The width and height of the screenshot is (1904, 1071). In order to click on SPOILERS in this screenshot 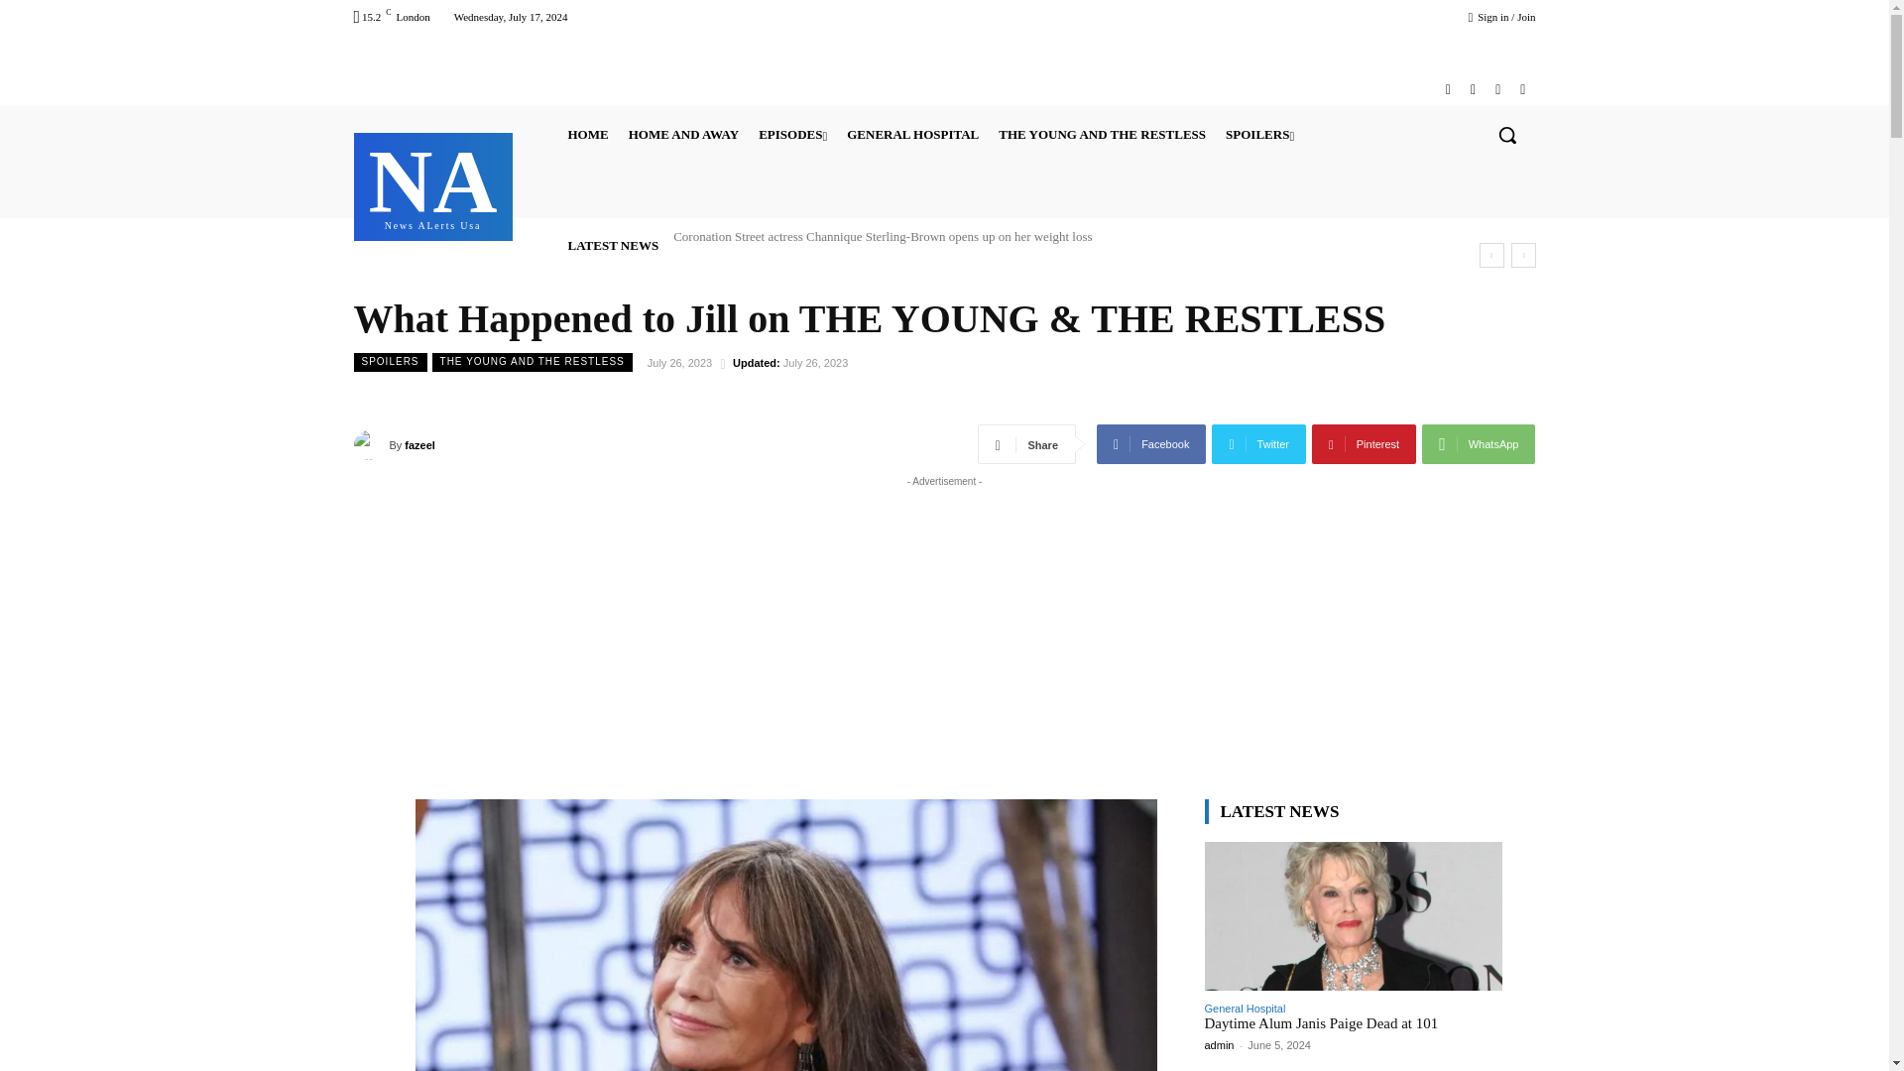, I will do `click(1259, 135)`.